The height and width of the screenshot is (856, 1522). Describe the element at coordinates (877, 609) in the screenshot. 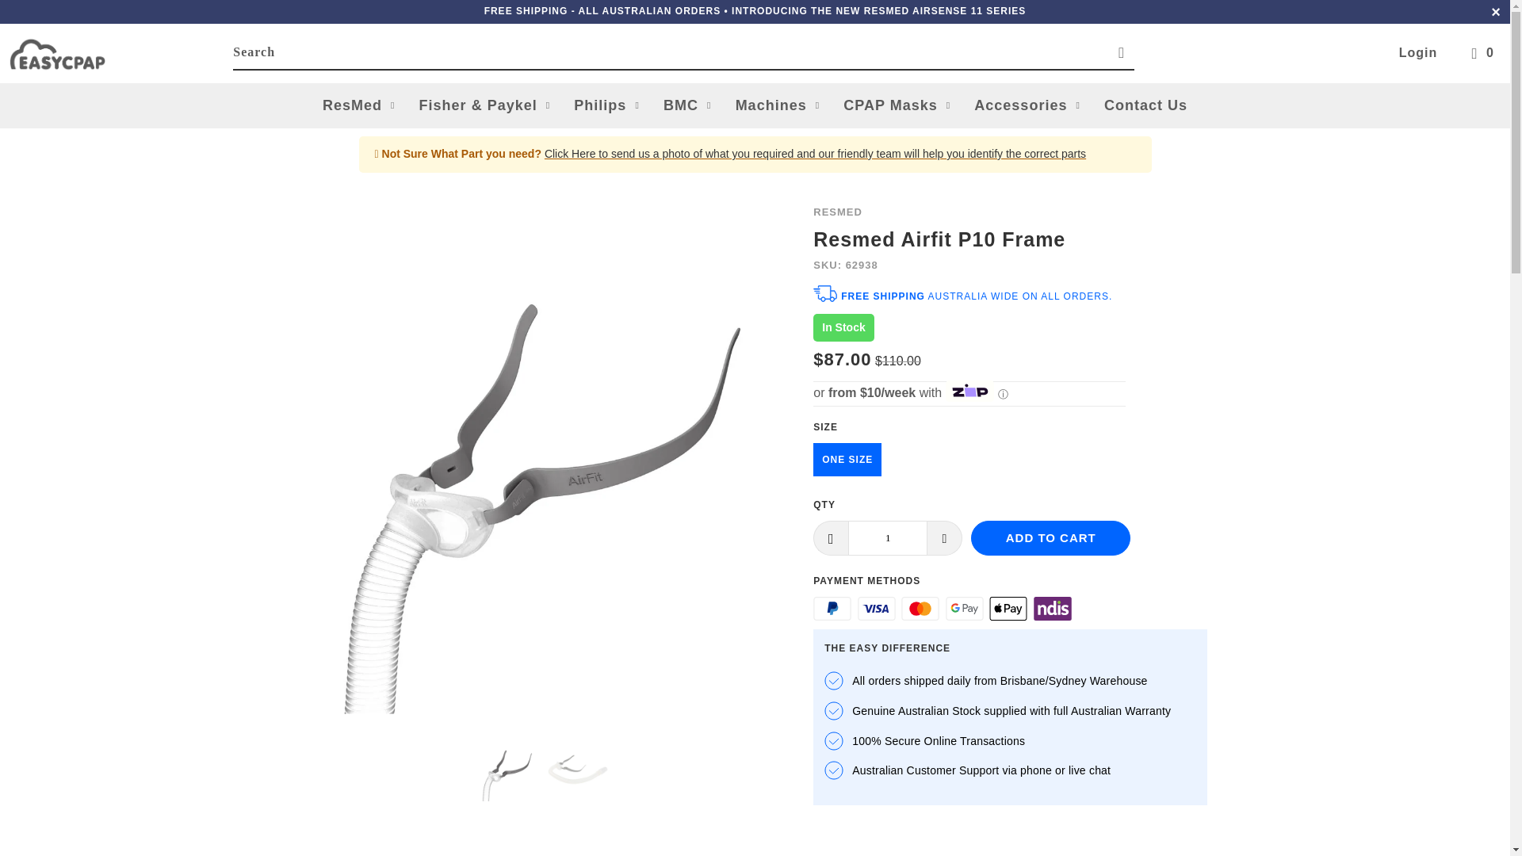

I see `VISA` at that location.